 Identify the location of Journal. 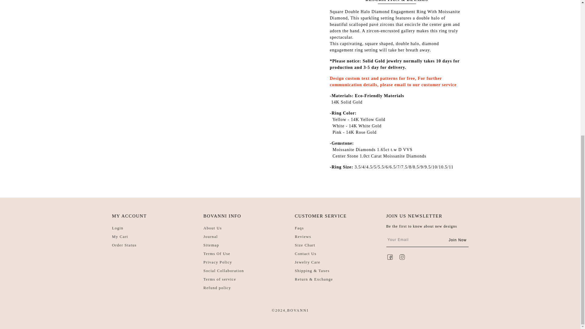
(211, 236).